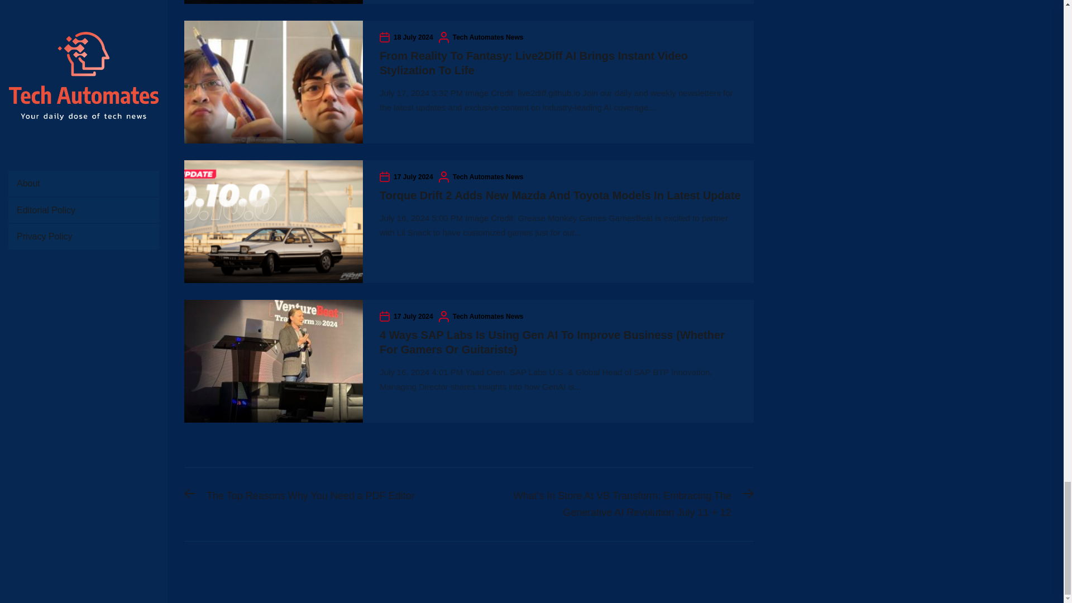 The image size is (1072, 603). What do you see at coordinates (488, 37) in the screenshot?
I see `17 July 2024` at bounding box center [488, 37].